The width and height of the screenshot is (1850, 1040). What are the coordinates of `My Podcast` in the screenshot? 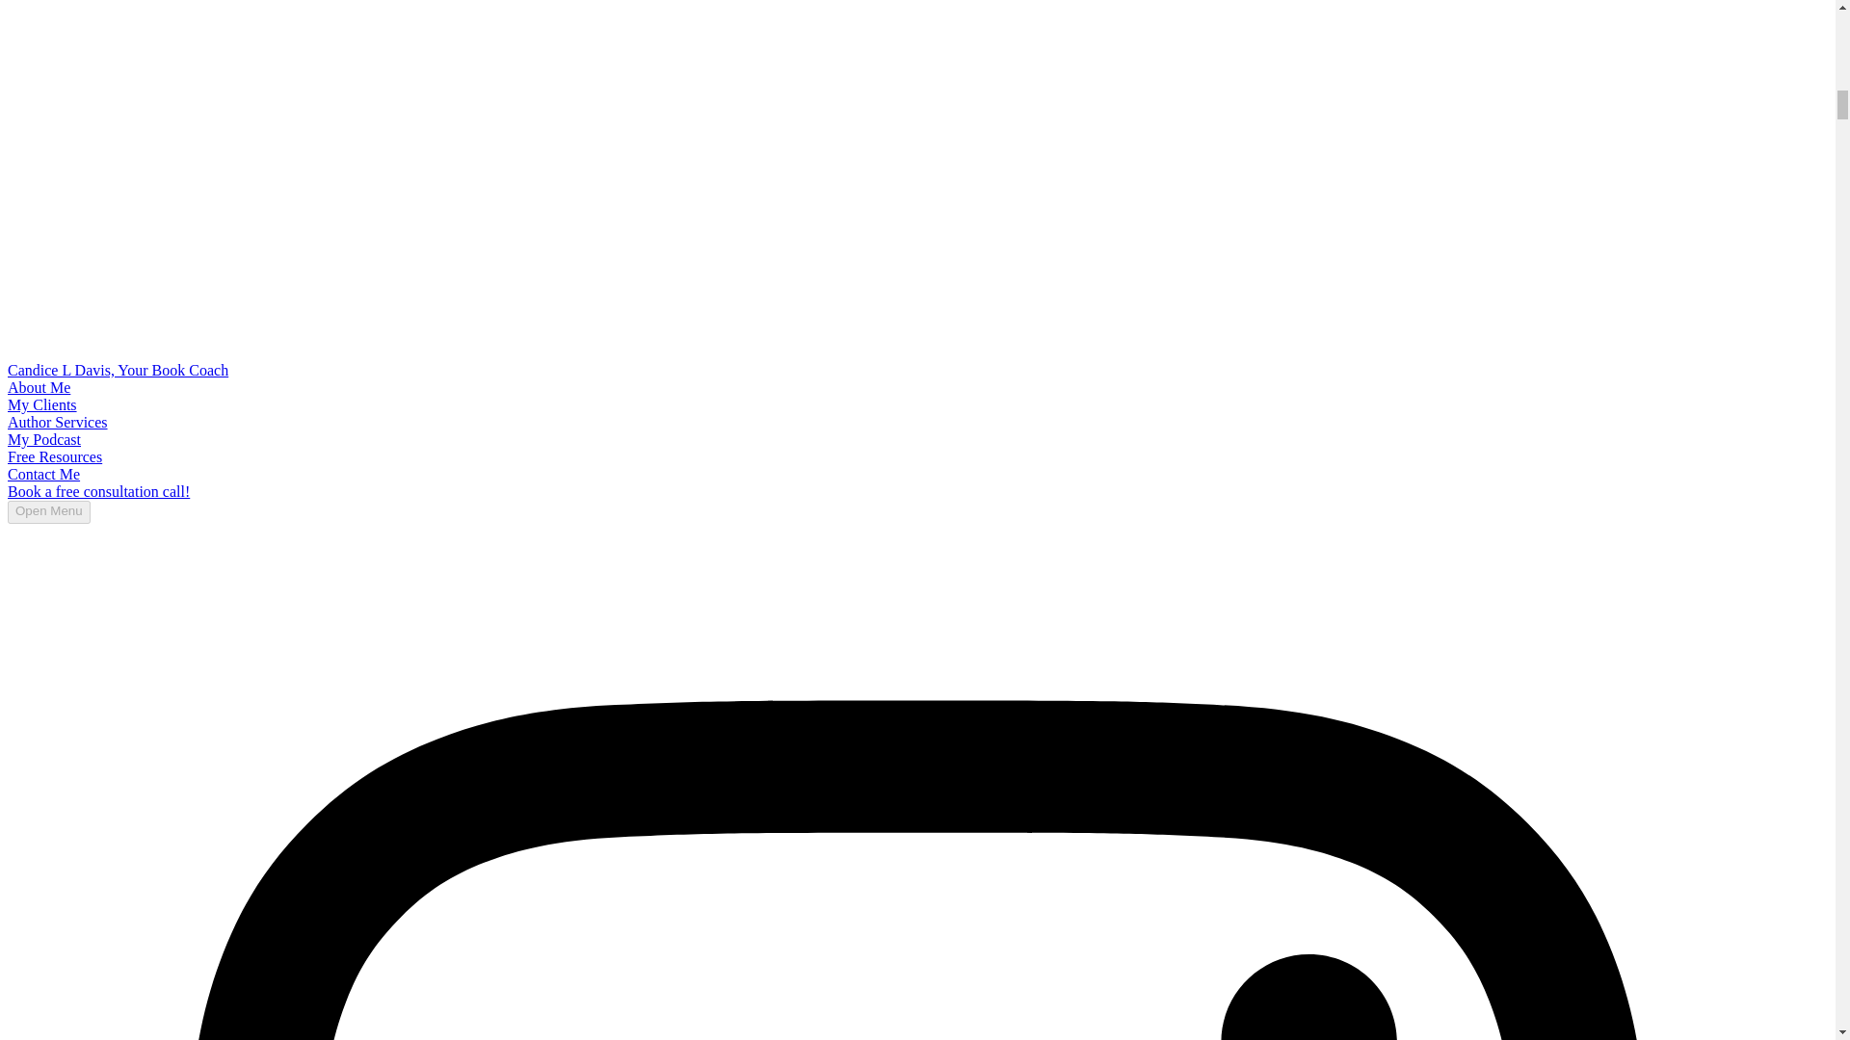 It's located at (44, 439).